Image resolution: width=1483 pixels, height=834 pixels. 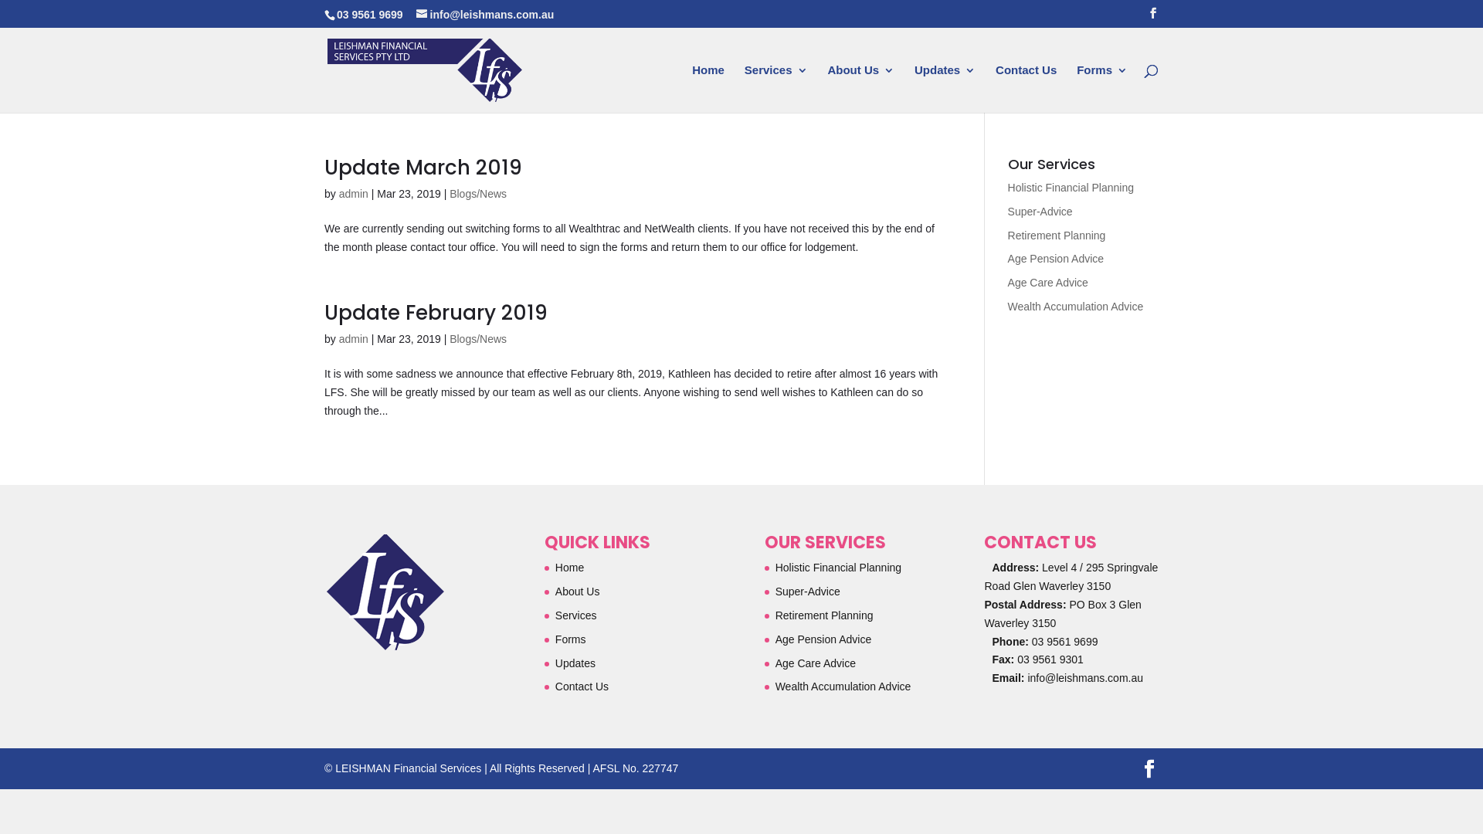 I want to click on Super-Advice, so click(x=1040, y=212).